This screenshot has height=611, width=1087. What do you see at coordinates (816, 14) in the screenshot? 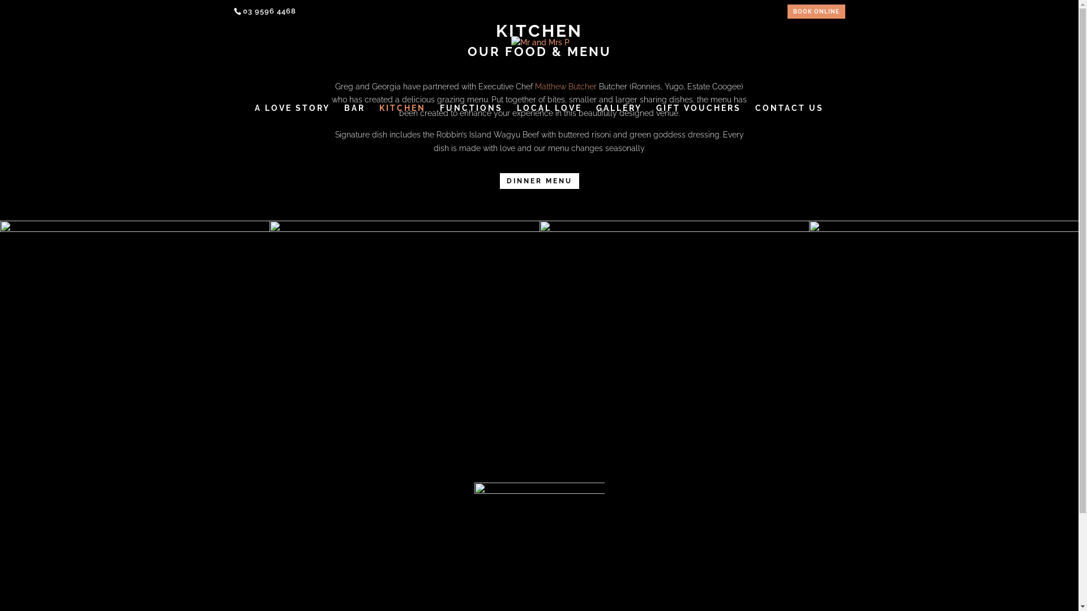
I see `BOOK ONLINE` at bounding box center [816, 14].